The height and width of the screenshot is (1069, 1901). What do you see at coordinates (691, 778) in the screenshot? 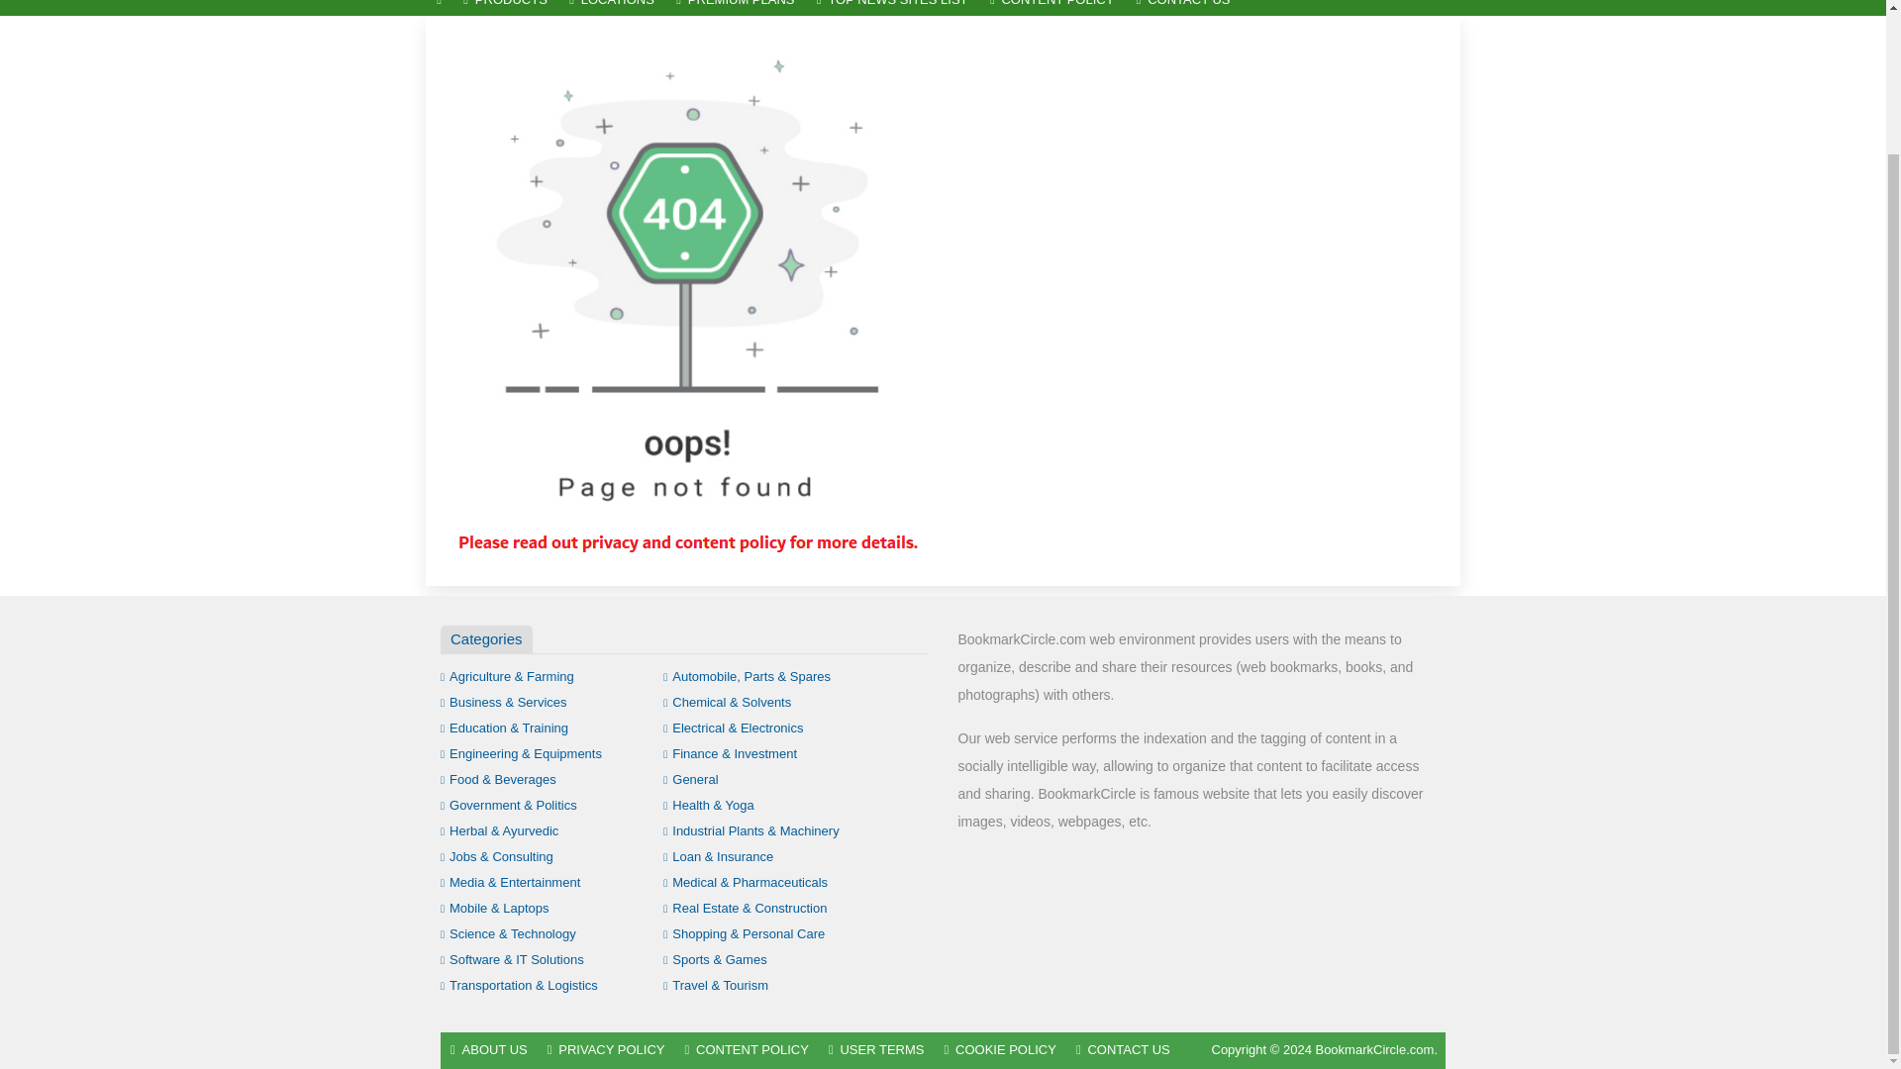
I see `General` at bounding box center [691, 778].